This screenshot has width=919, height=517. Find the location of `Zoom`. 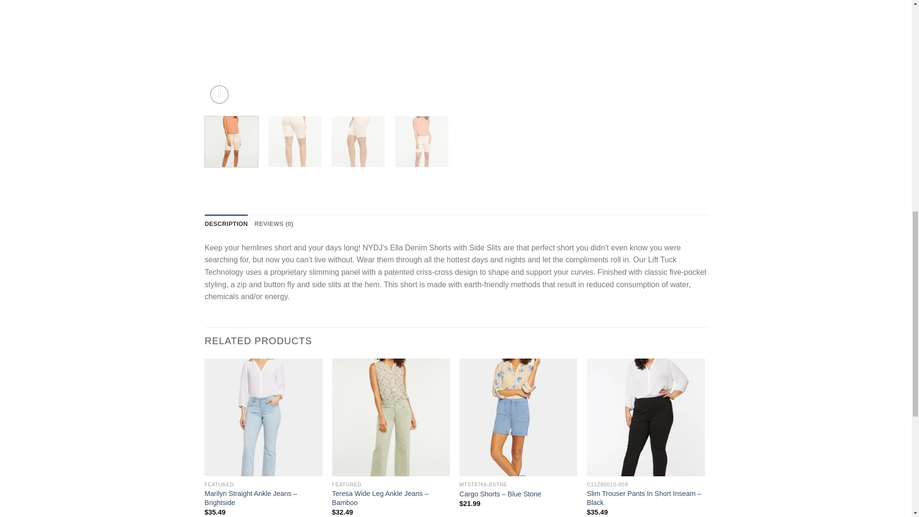

Zoom is located at coordinates (219, 95).